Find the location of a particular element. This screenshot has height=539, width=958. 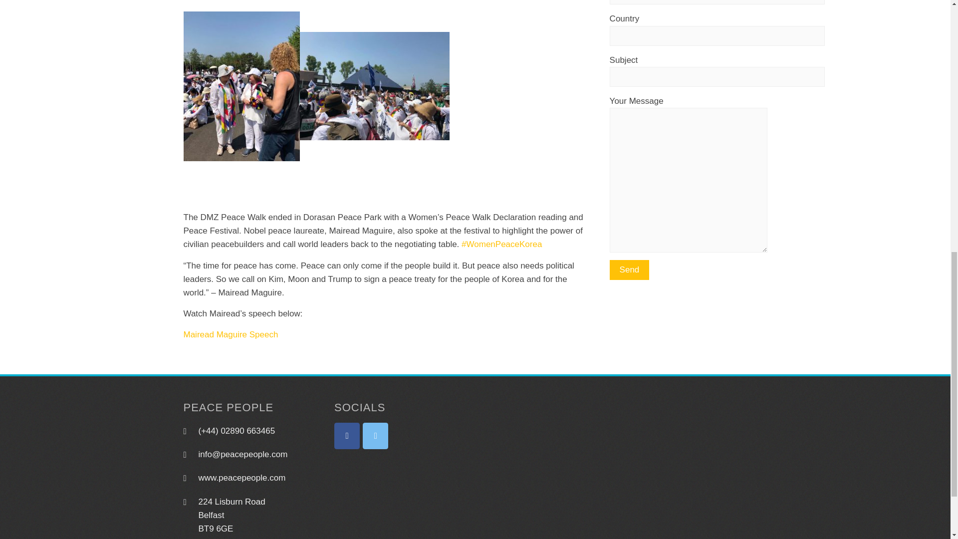

The Peace People on Twitter is located at coordinates (375, 435).